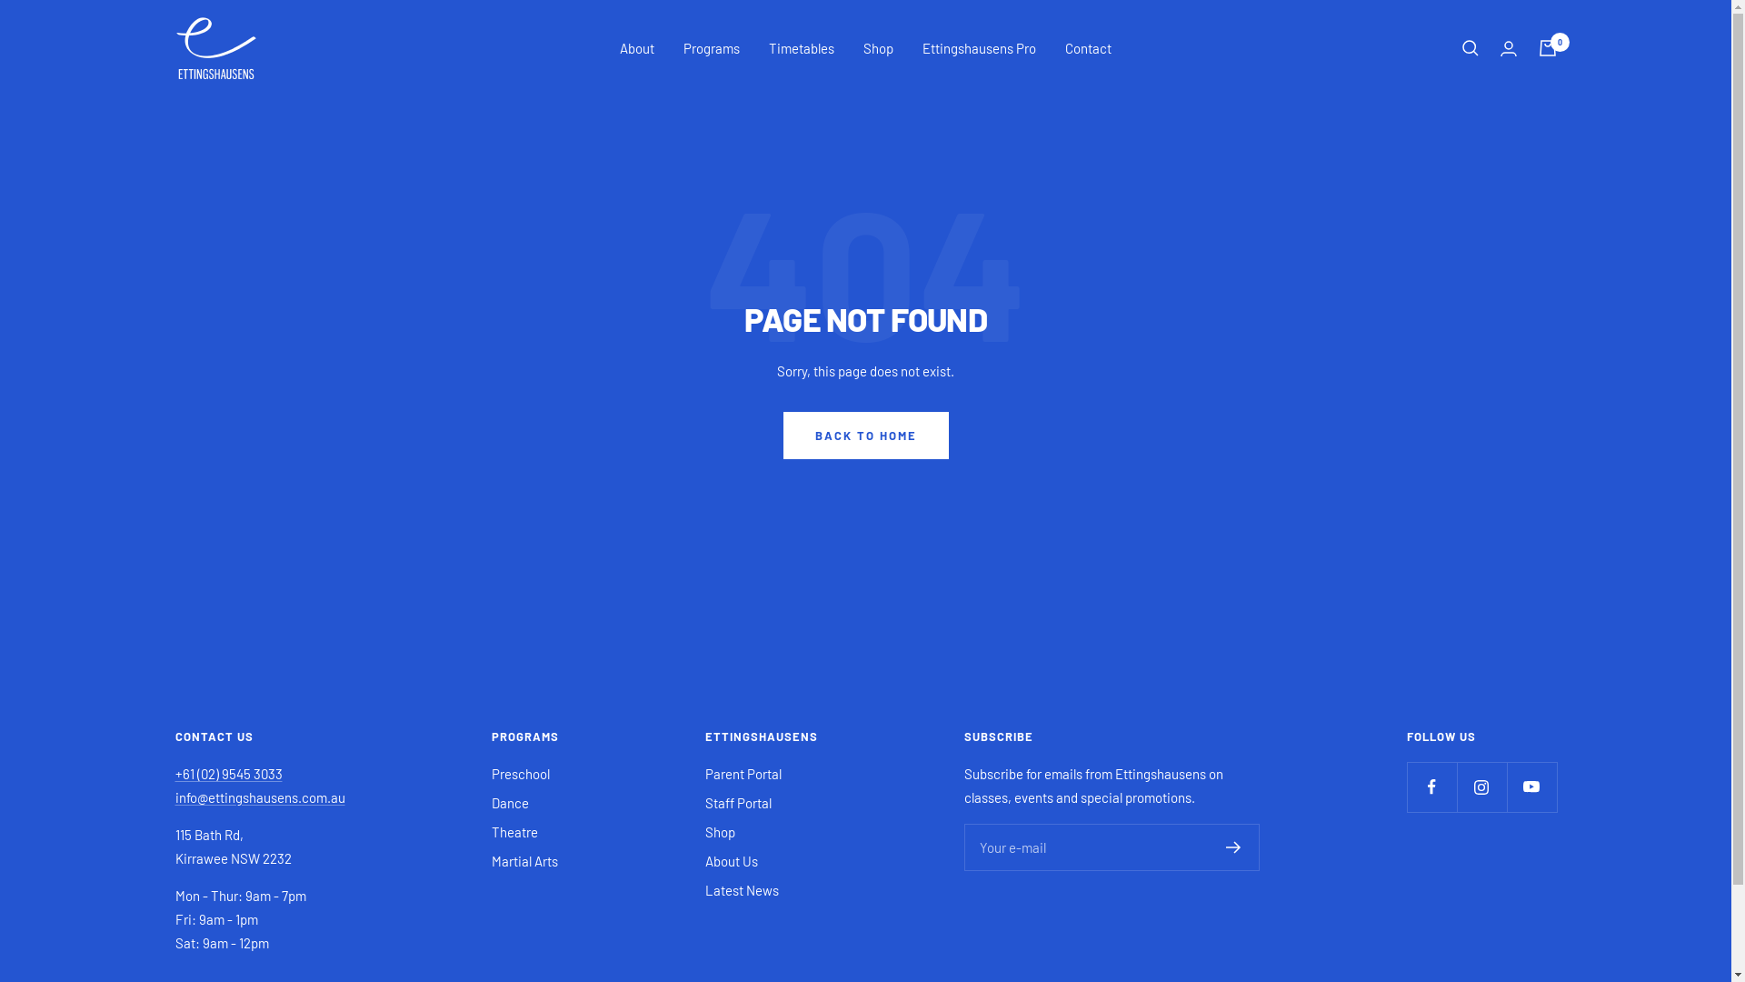 The height and width of the screenshot is (982, 1745). I want to click on RON, so click(209, 326).